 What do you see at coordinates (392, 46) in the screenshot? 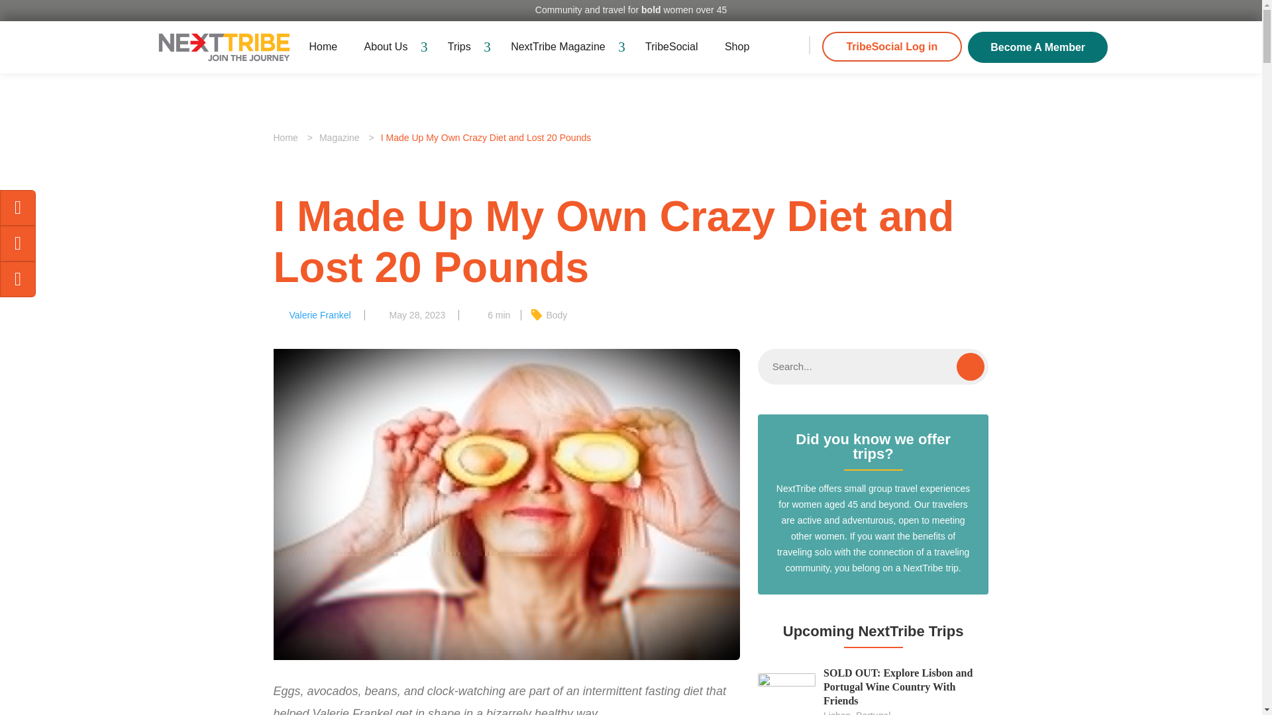
I see `About Us` at bounding box center [392, 46].